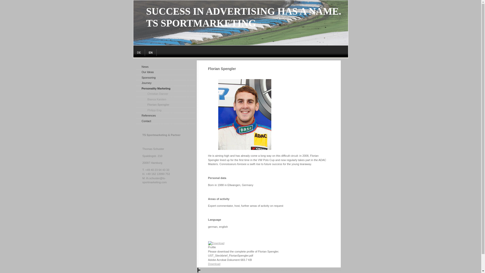 The width and height of the screenshot is (485, 273). I want to click on Sponsoring, so click(165, 77).